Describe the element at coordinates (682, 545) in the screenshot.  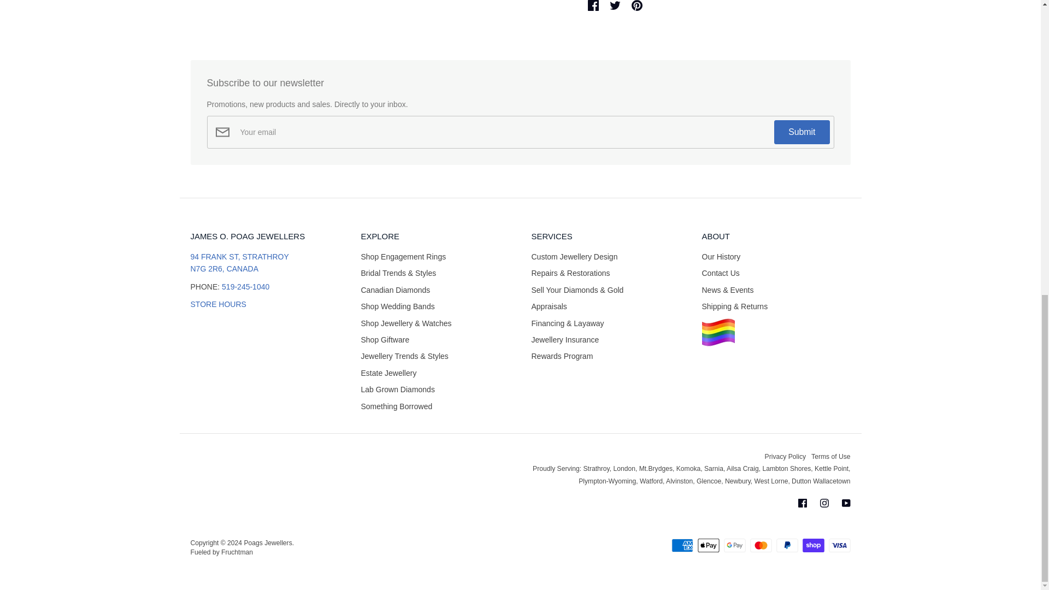
I see `American Express` at that location.